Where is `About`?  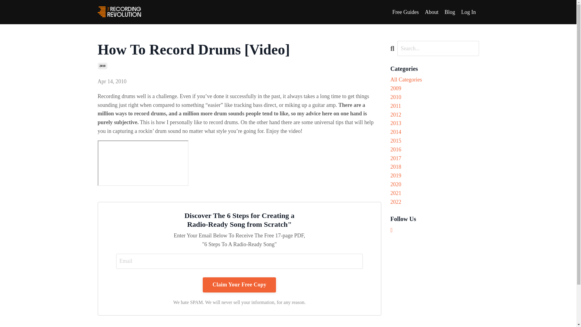
About is located at coordinates (432, 12).